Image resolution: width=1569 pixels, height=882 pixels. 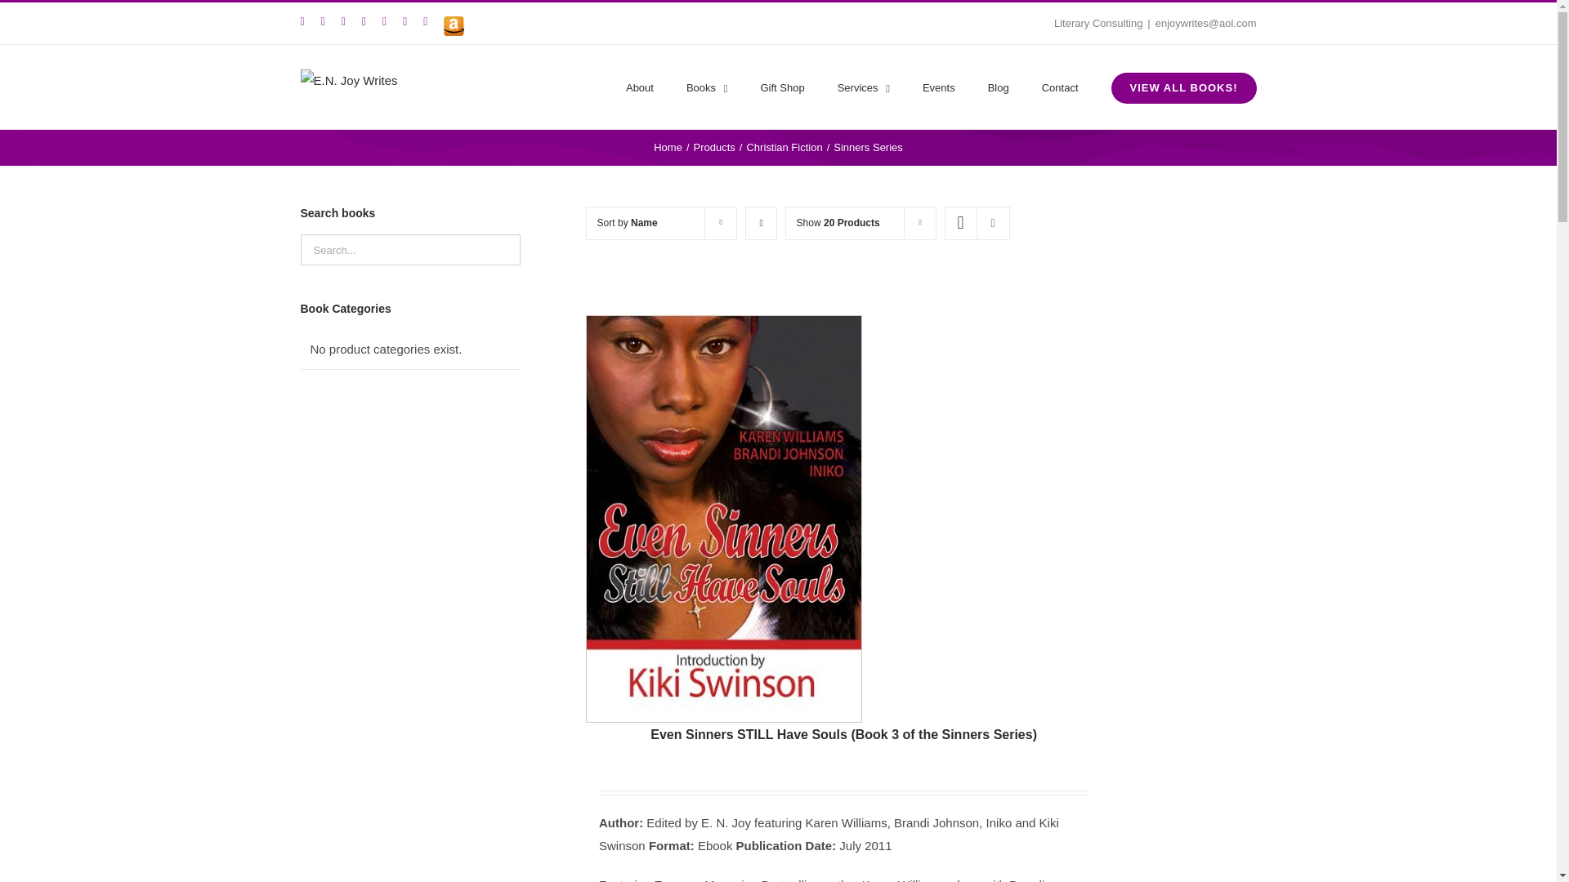 What do you see at coordinates (713, 147) in the screenshot?
I see `Products` at bounding box center [713, 147].